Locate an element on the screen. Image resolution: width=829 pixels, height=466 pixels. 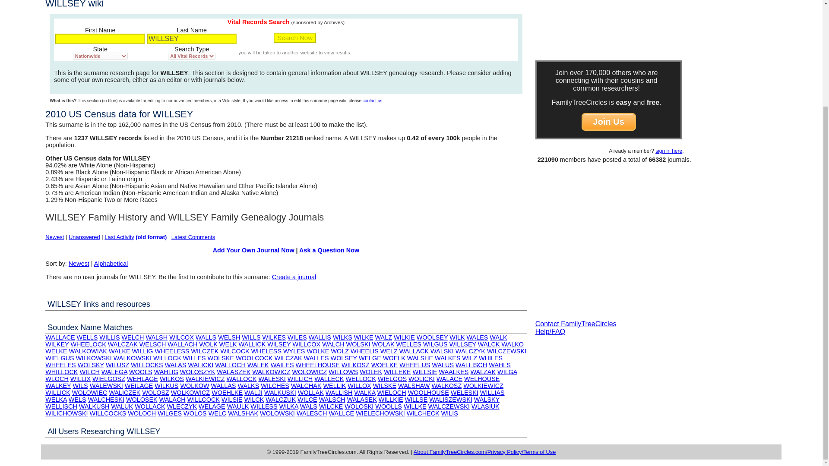
WELLS is located at coordinates (87, 337).